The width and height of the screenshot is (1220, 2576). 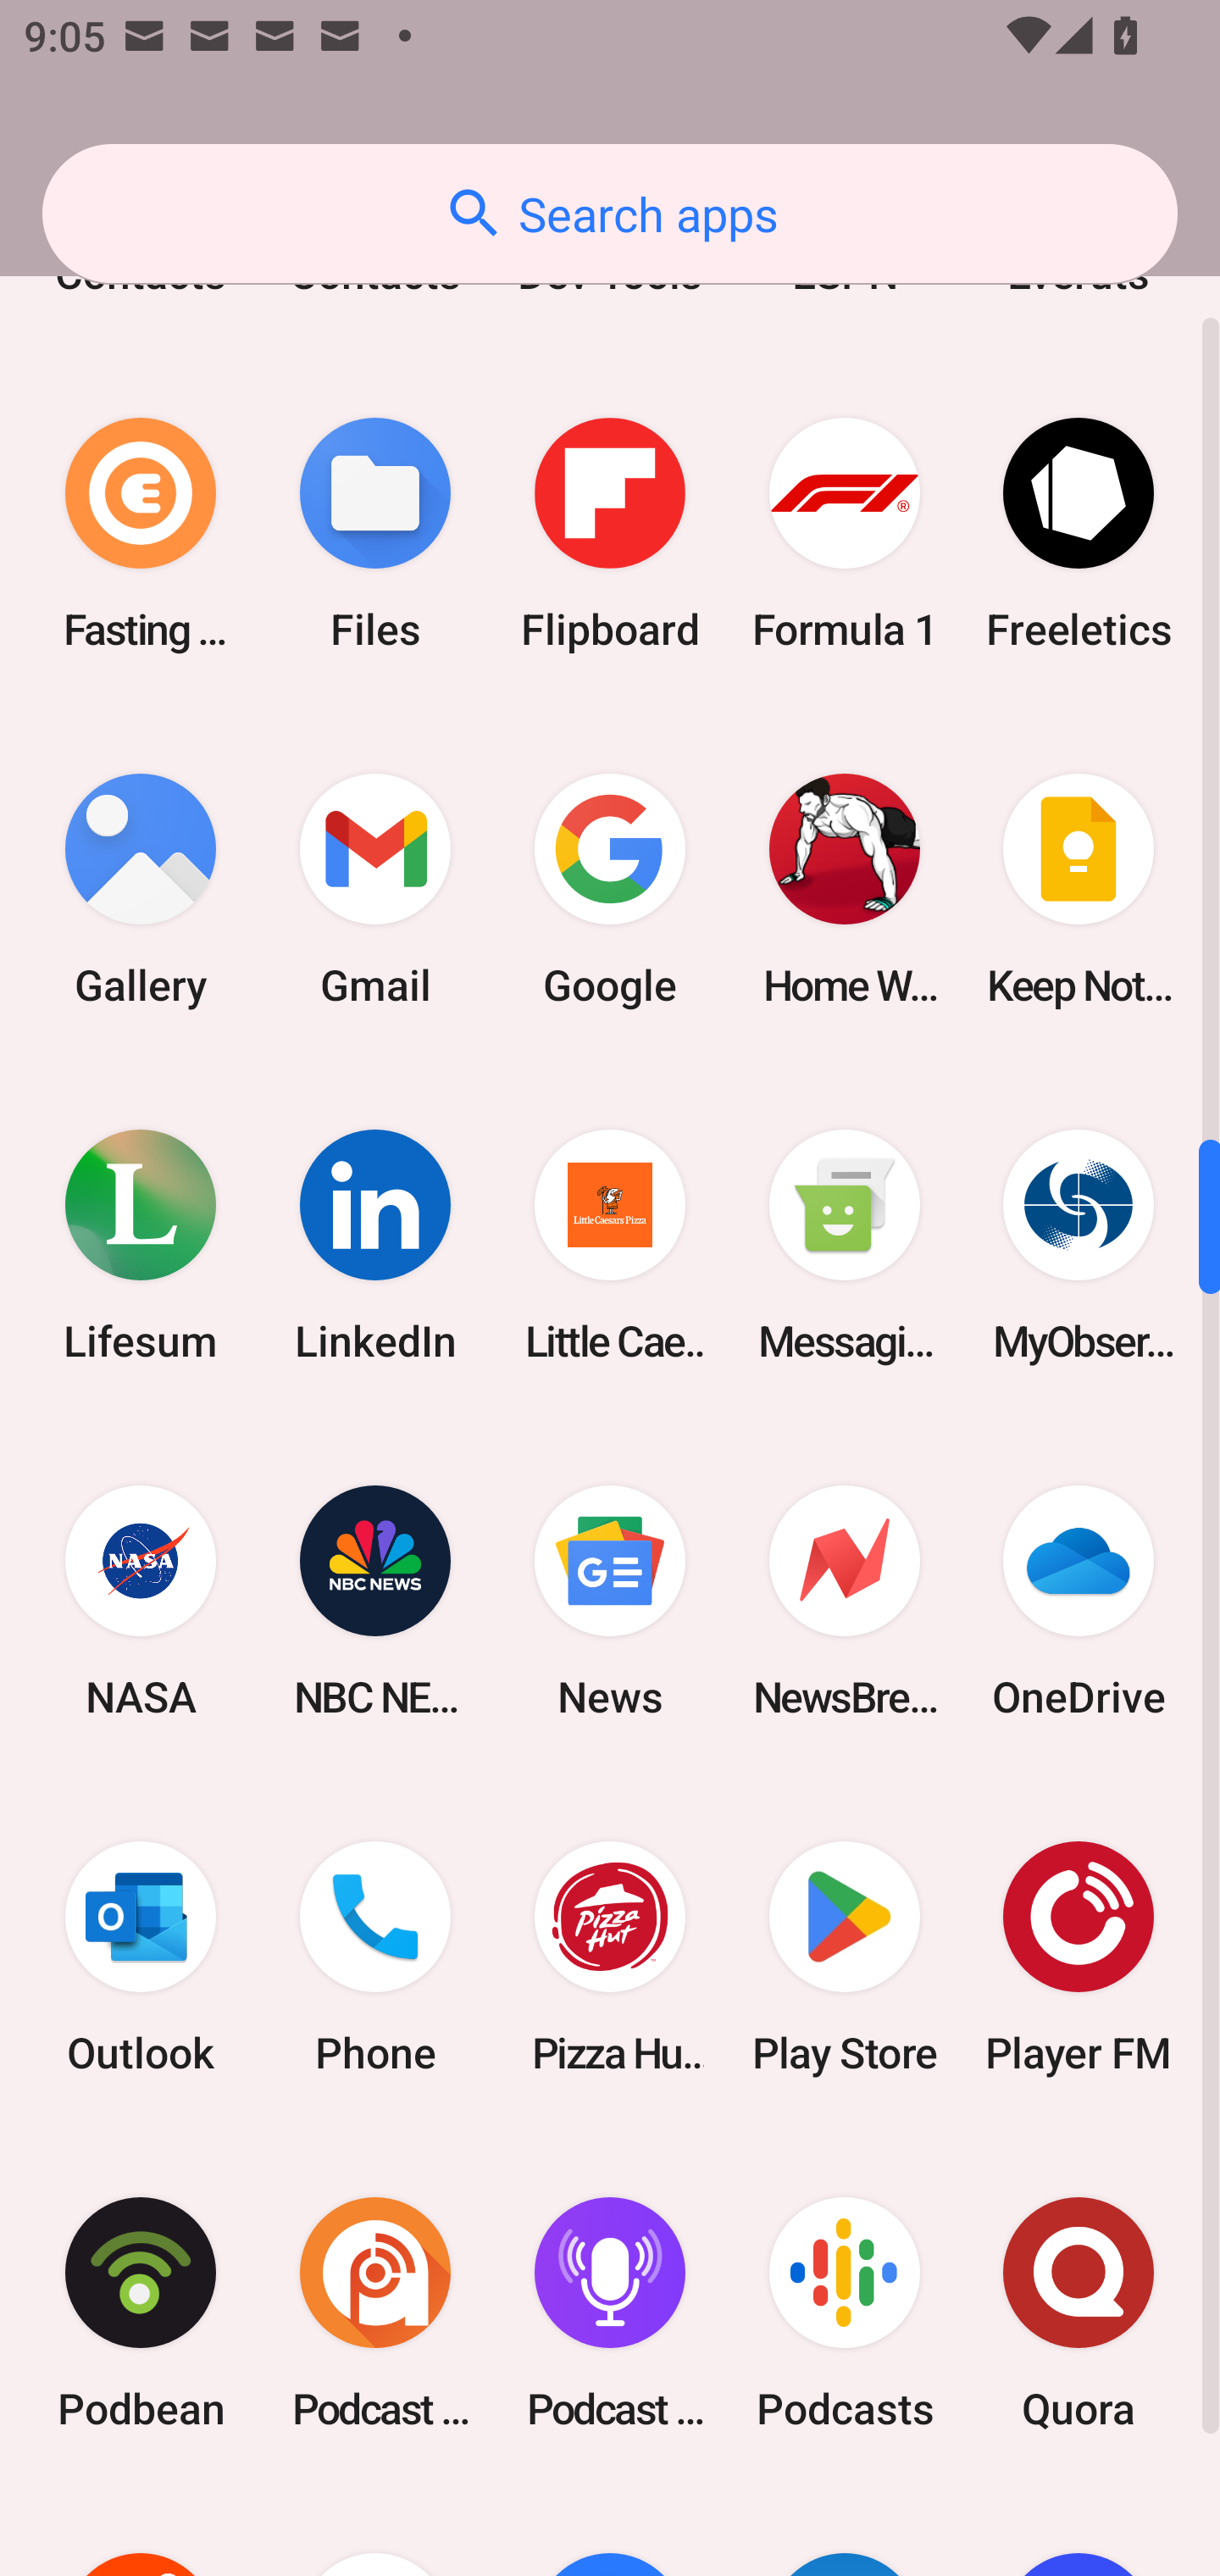 I want to click on Play Store, so click(x=844, y=1957).